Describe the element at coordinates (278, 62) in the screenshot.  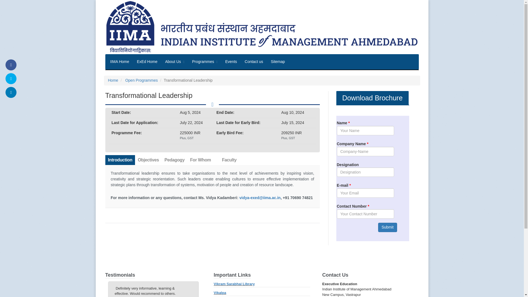
I see `Sitemap` at that location.